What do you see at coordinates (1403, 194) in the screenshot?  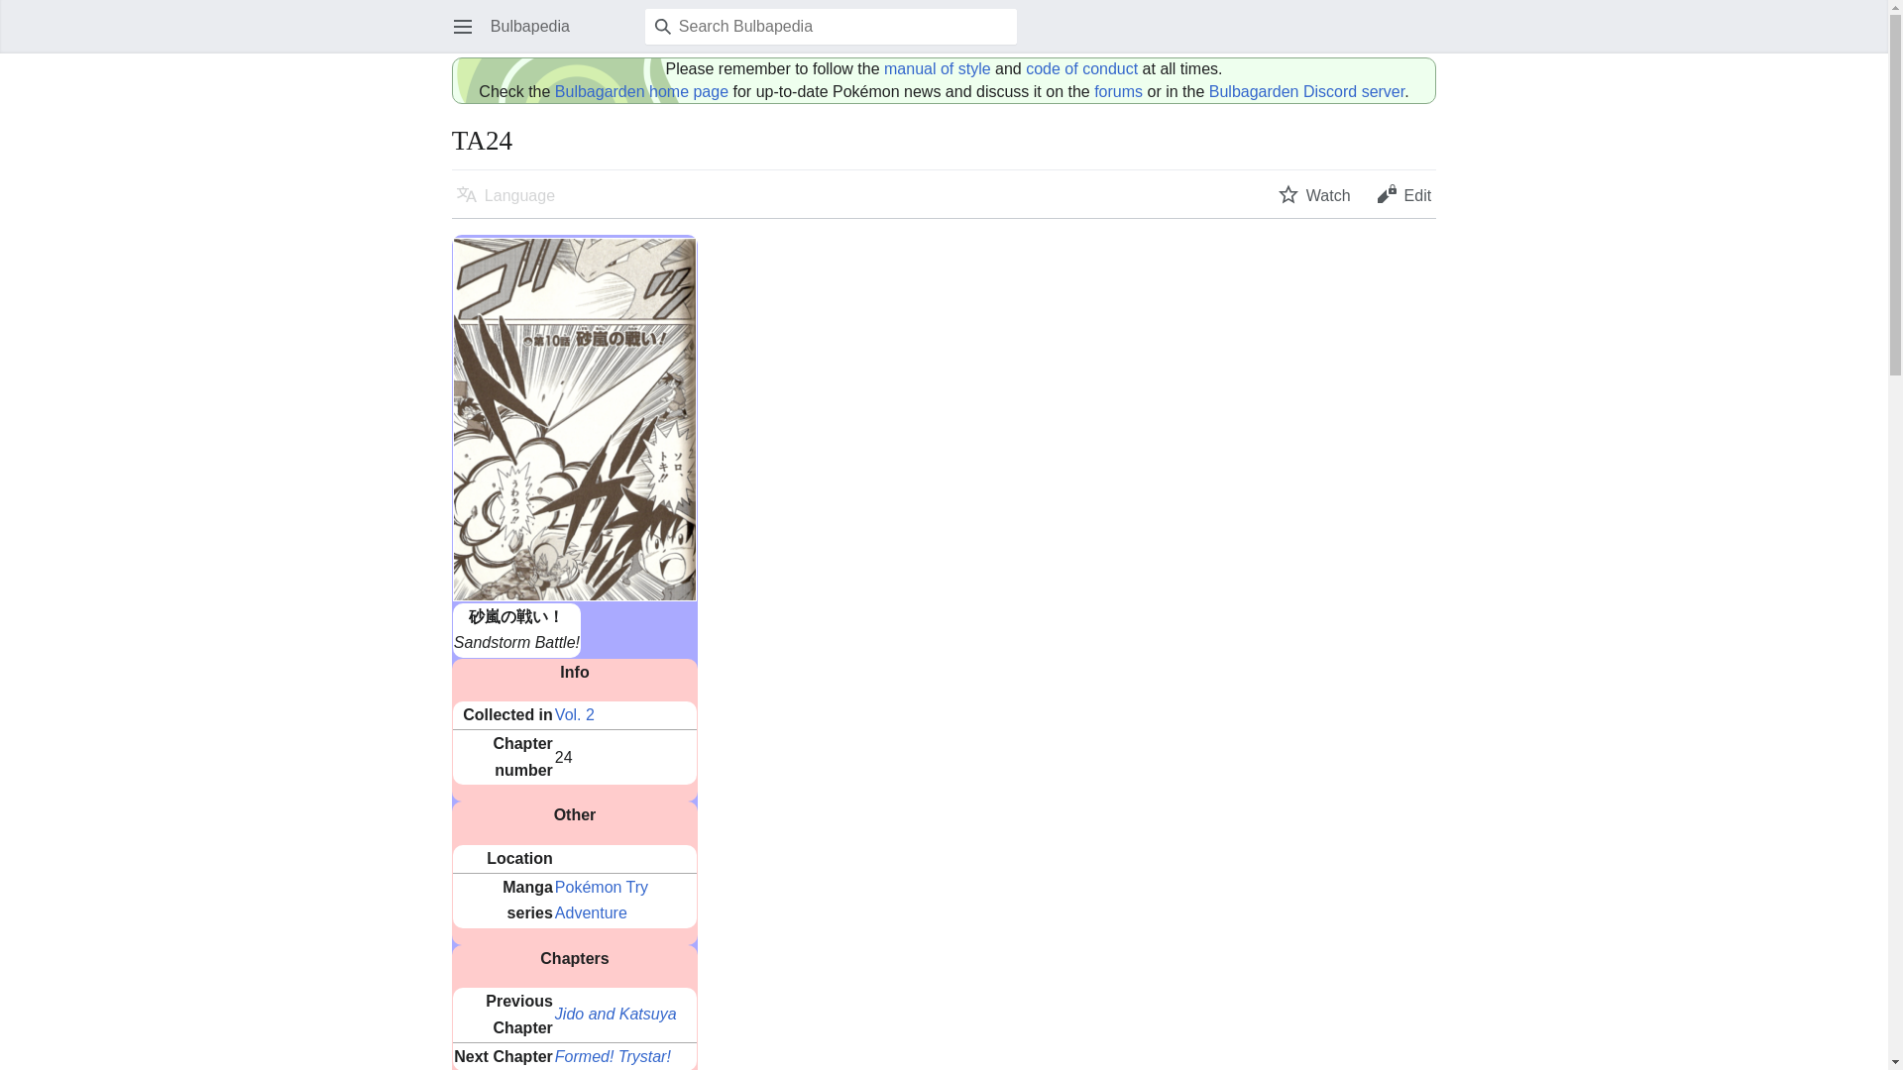 I see `Edit` at bounding box center [1403, 194].